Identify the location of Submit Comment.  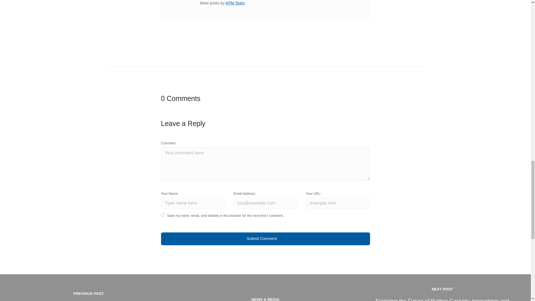
(265, 239).